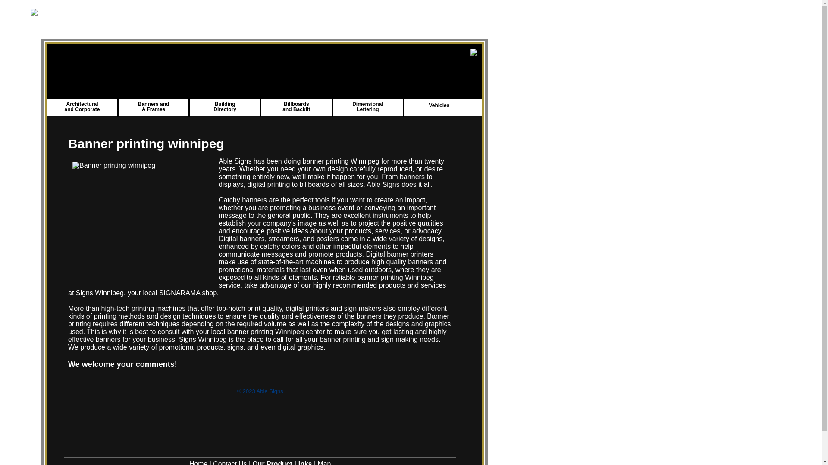  Describe the element at coordinates (296, 107) in the screenshot. I see `Billboards
and Backlit` at that location.